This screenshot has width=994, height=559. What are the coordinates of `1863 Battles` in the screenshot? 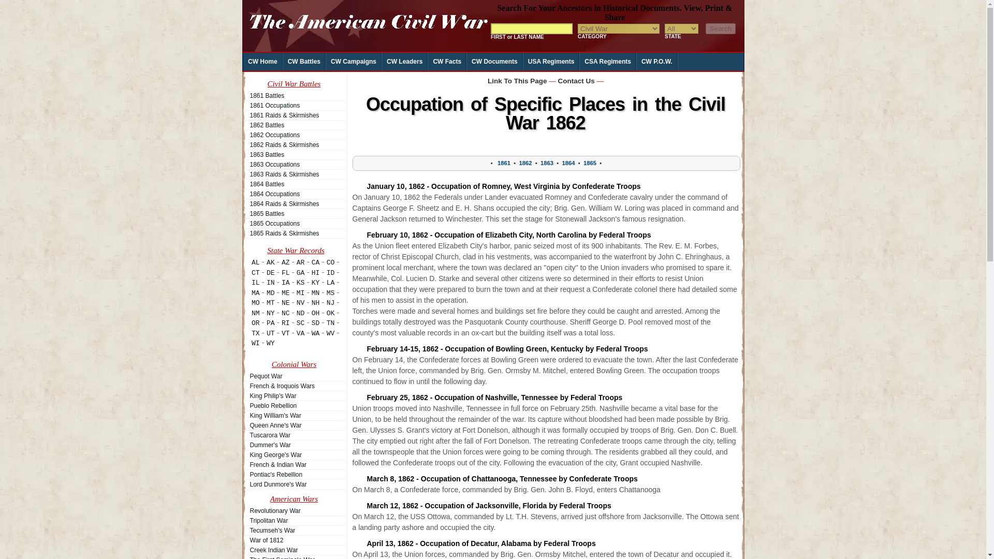 It's located at (294, 154).